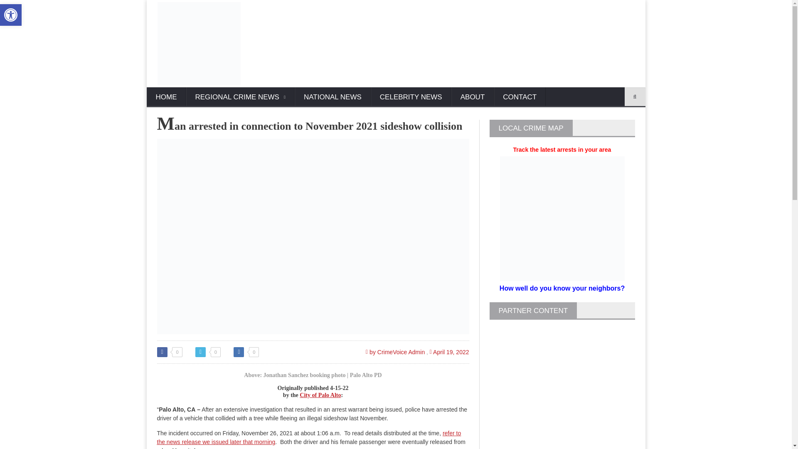 This screenshot has width=798, height=449. I want to click on April 19, 2022, so click(449, 352).